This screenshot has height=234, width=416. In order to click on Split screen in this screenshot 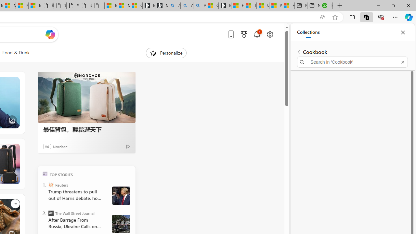, I will do `click(352, 17)`.